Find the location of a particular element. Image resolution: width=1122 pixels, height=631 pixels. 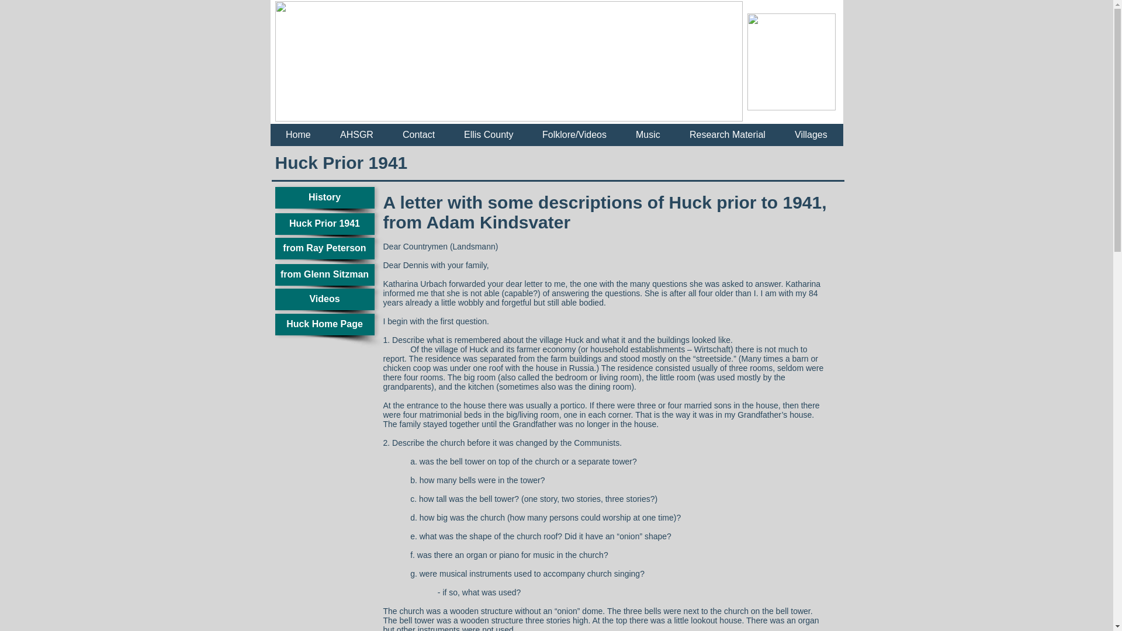

Villages is located at coordinates (811, 138).